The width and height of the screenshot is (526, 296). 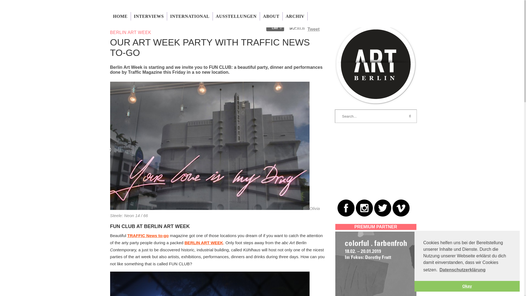 What do you see at coordinates (467, 286) in the screenshot?
I see `Okay` at bounding box center [467, 286].